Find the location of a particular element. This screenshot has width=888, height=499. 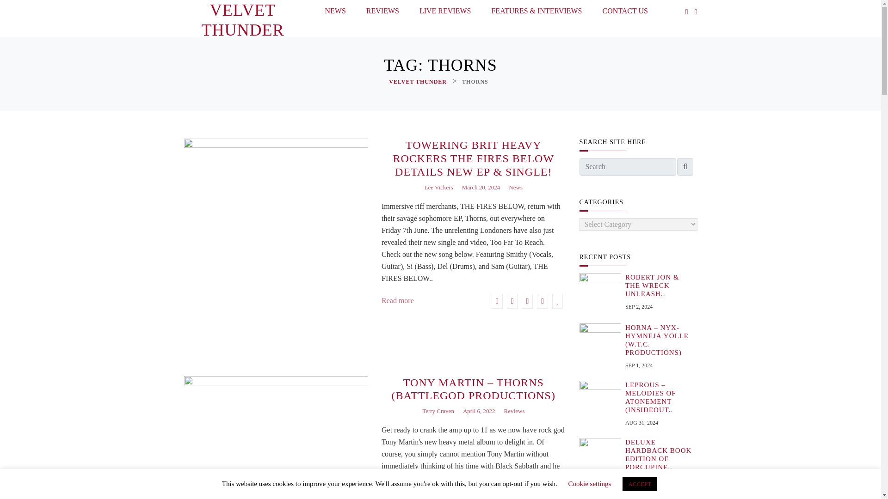

REVIEWS is located at coordinates (382, 13).